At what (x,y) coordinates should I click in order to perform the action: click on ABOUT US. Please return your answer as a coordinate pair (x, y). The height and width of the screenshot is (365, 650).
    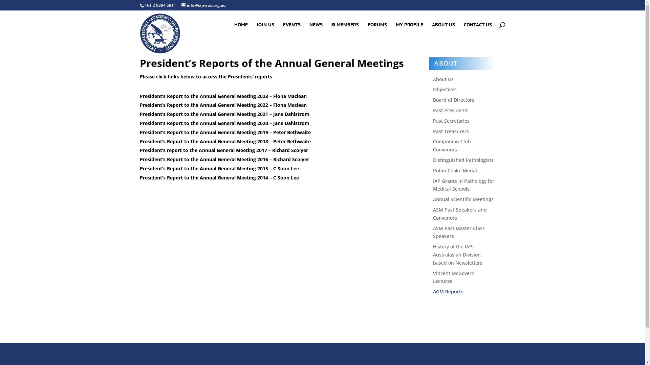
    Looking at the image, I should click on (443, 30).